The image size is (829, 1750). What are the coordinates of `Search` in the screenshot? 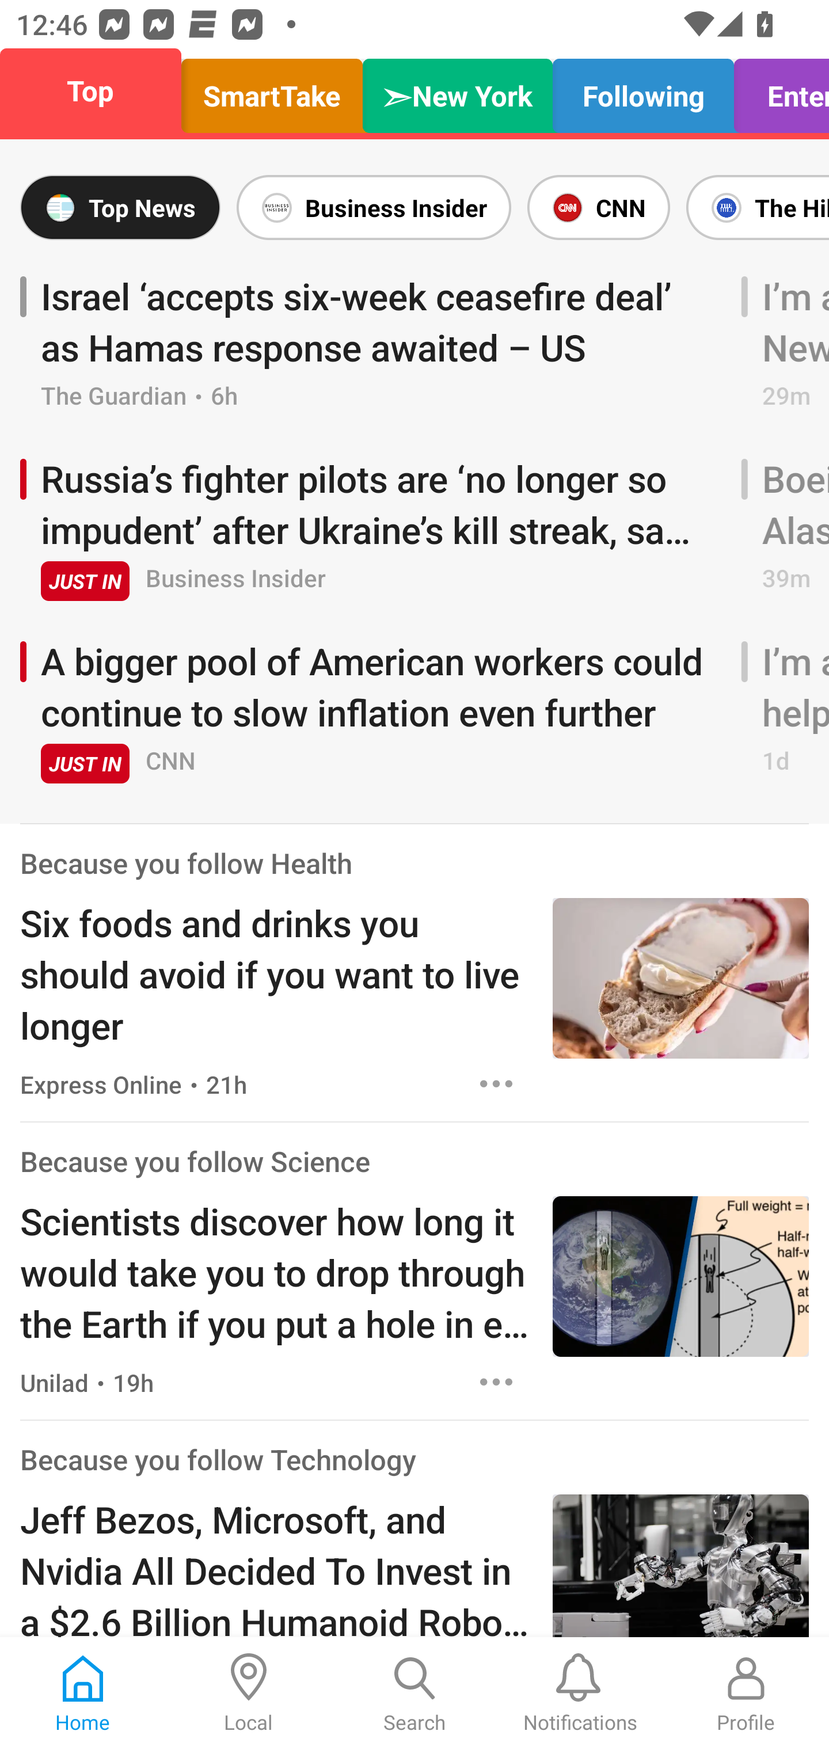 It's located at (414, 1694).